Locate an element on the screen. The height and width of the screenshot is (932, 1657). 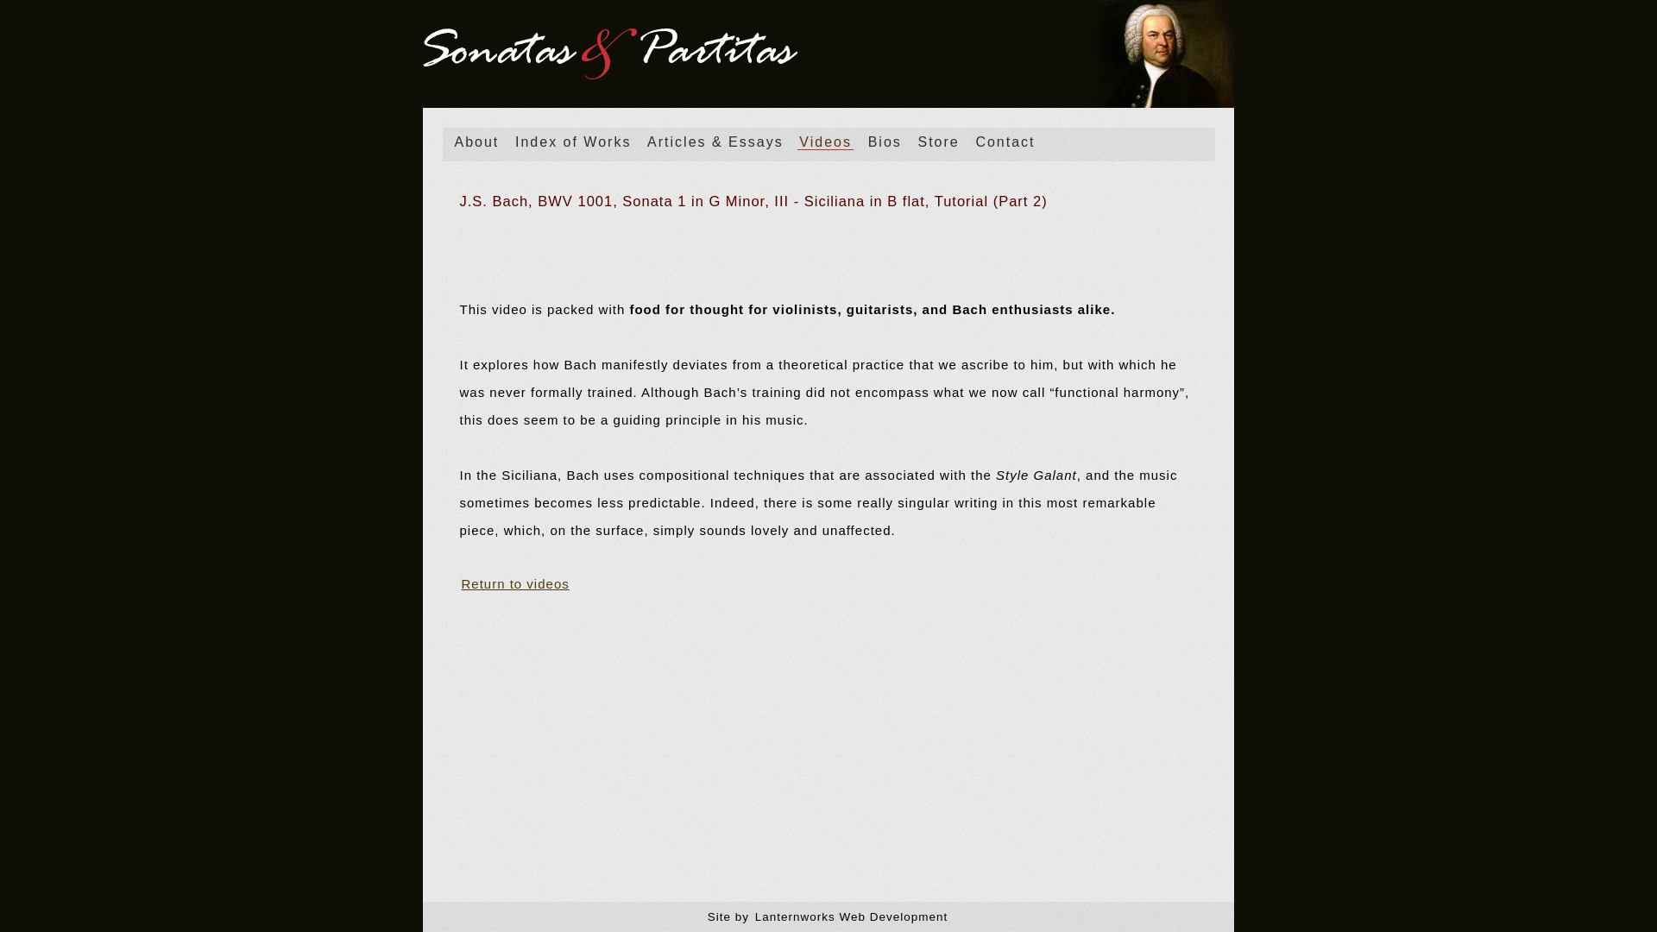
Store is located at coordinates (938, 142).